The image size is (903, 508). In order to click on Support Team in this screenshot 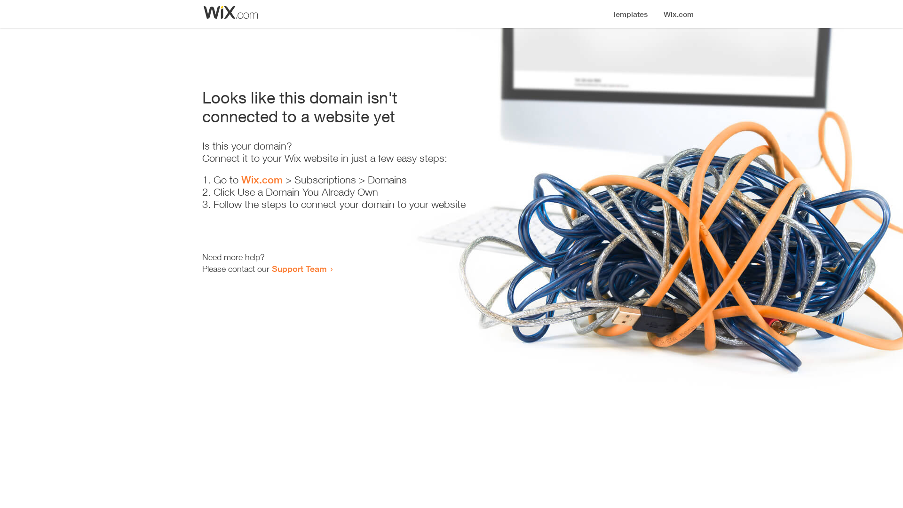, I will do `click(299, 269)`.